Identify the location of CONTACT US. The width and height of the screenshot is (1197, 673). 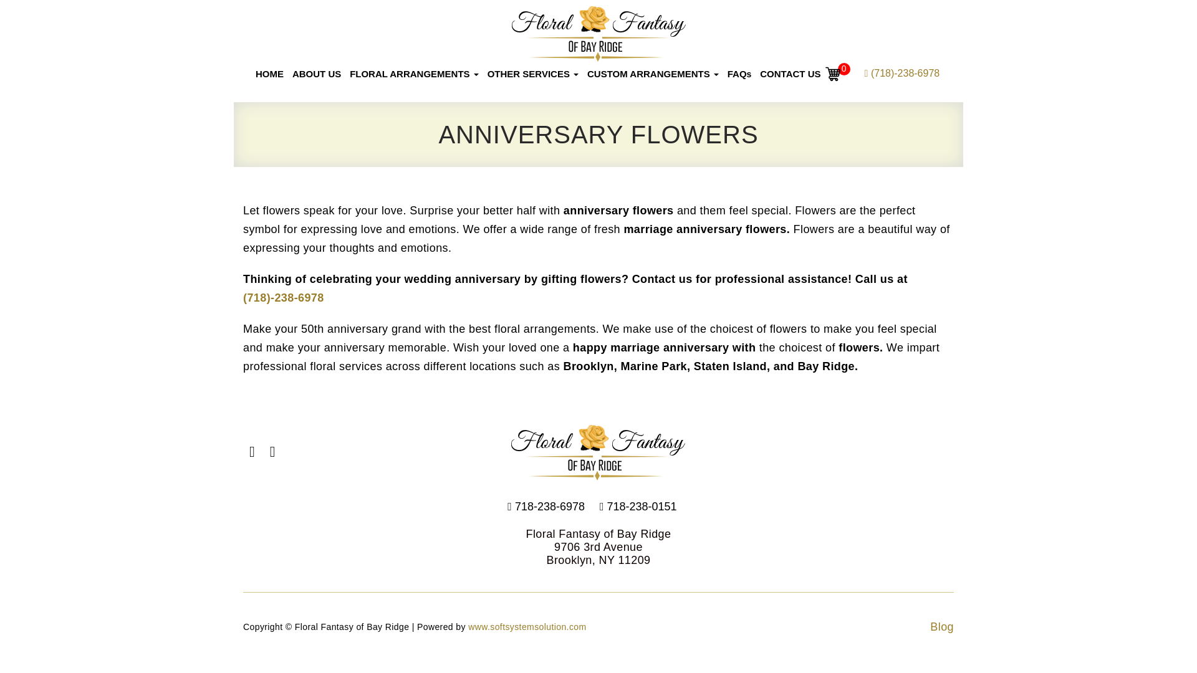
(789, 74).